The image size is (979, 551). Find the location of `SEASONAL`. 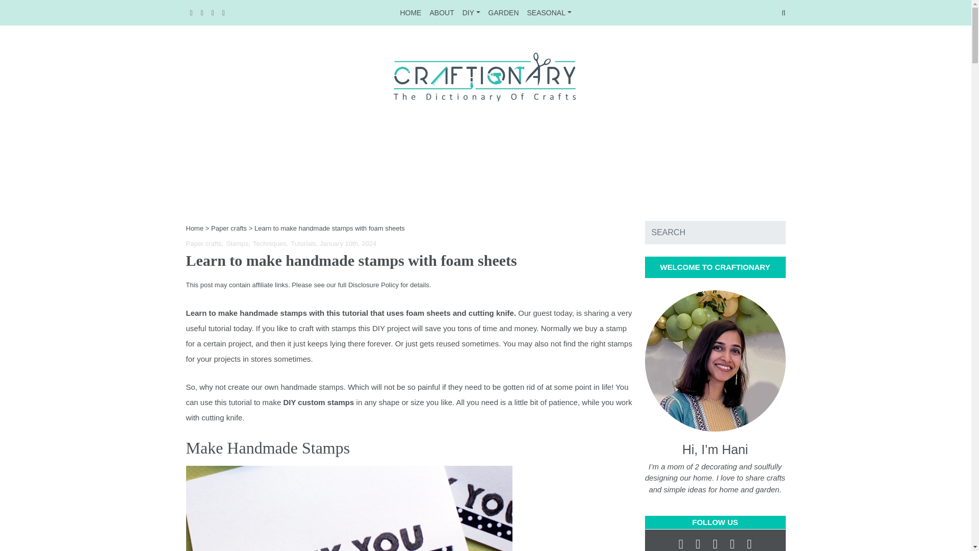

SEASONAL is located at coordinates (471, 12).